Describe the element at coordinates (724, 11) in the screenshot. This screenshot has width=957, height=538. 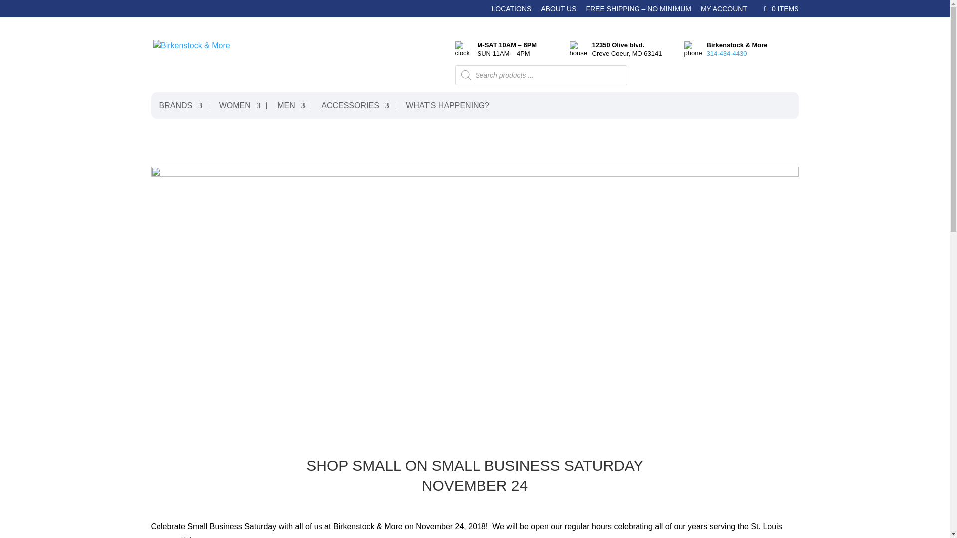
I see `MY ACCOUNT` at that location.